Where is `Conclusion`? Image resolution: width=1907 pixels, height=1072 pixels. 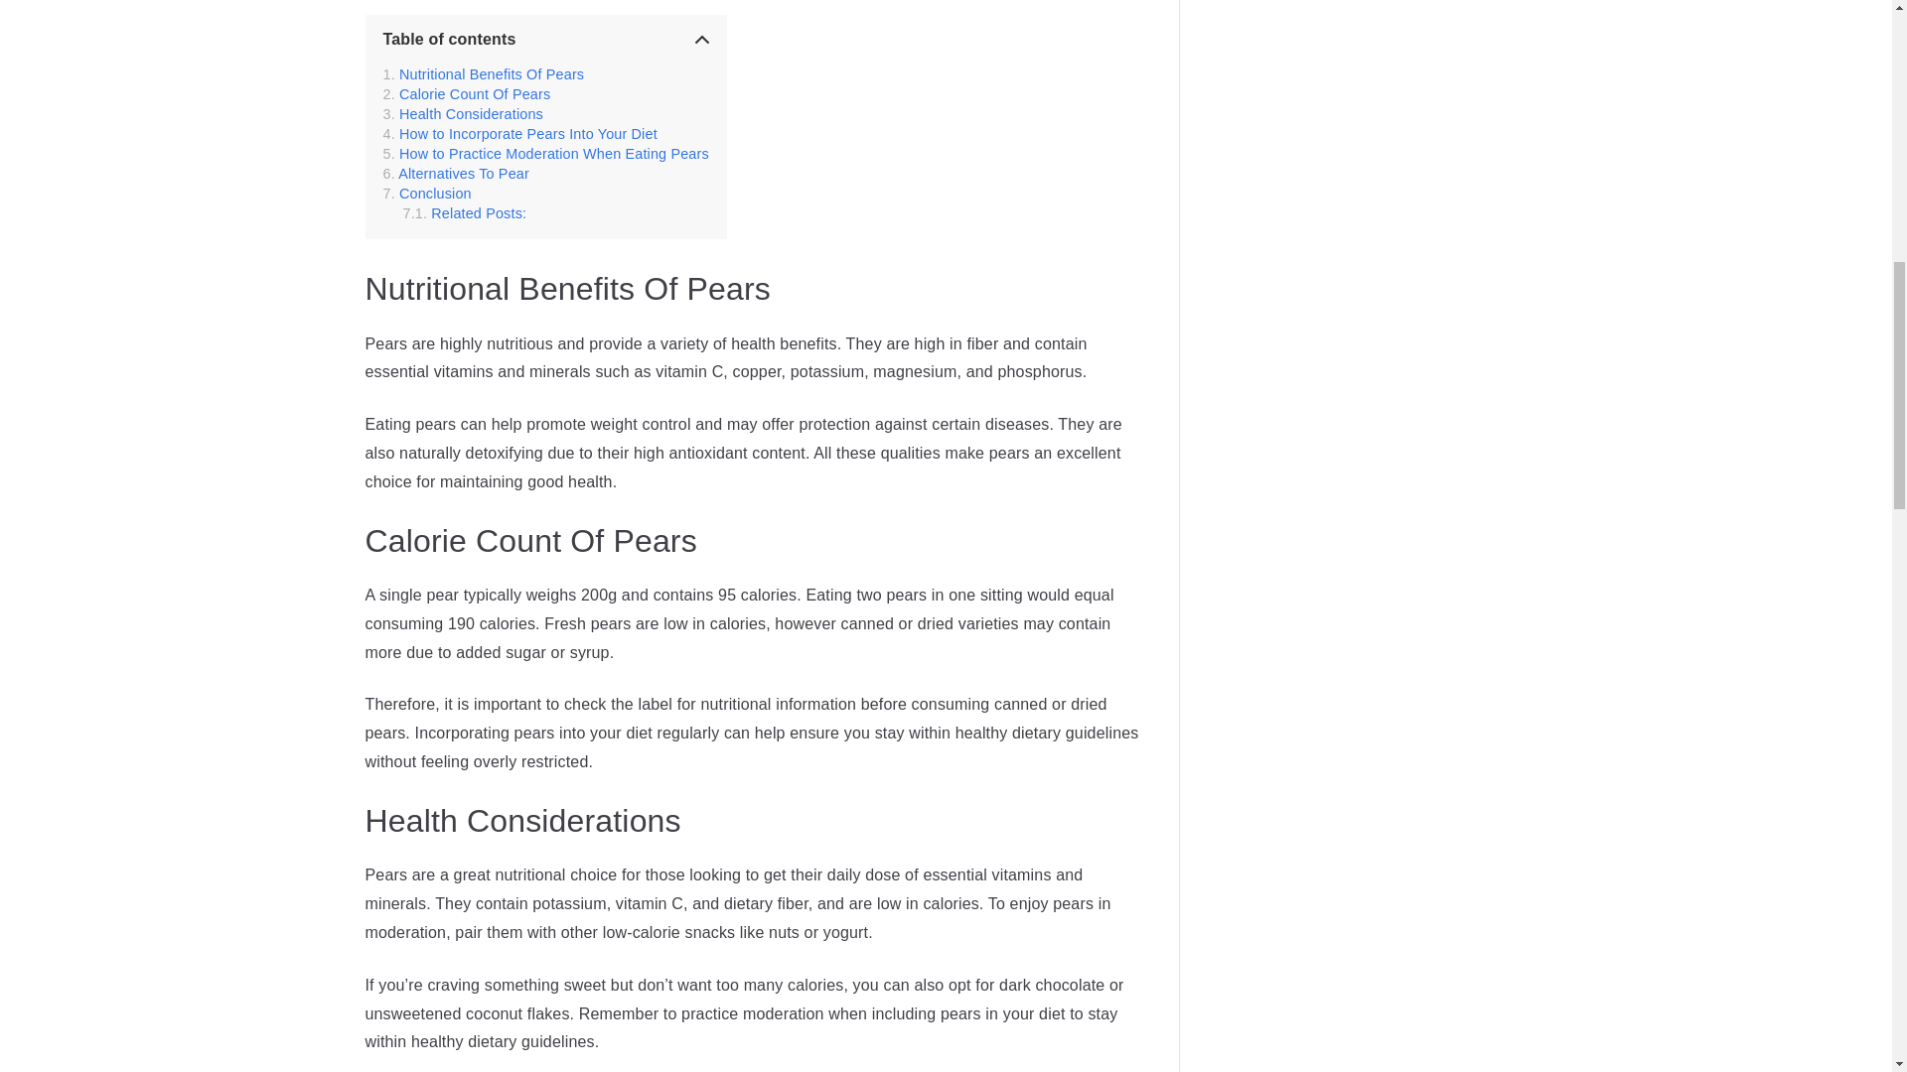 Conclusion is located at coordinates (427, 193).